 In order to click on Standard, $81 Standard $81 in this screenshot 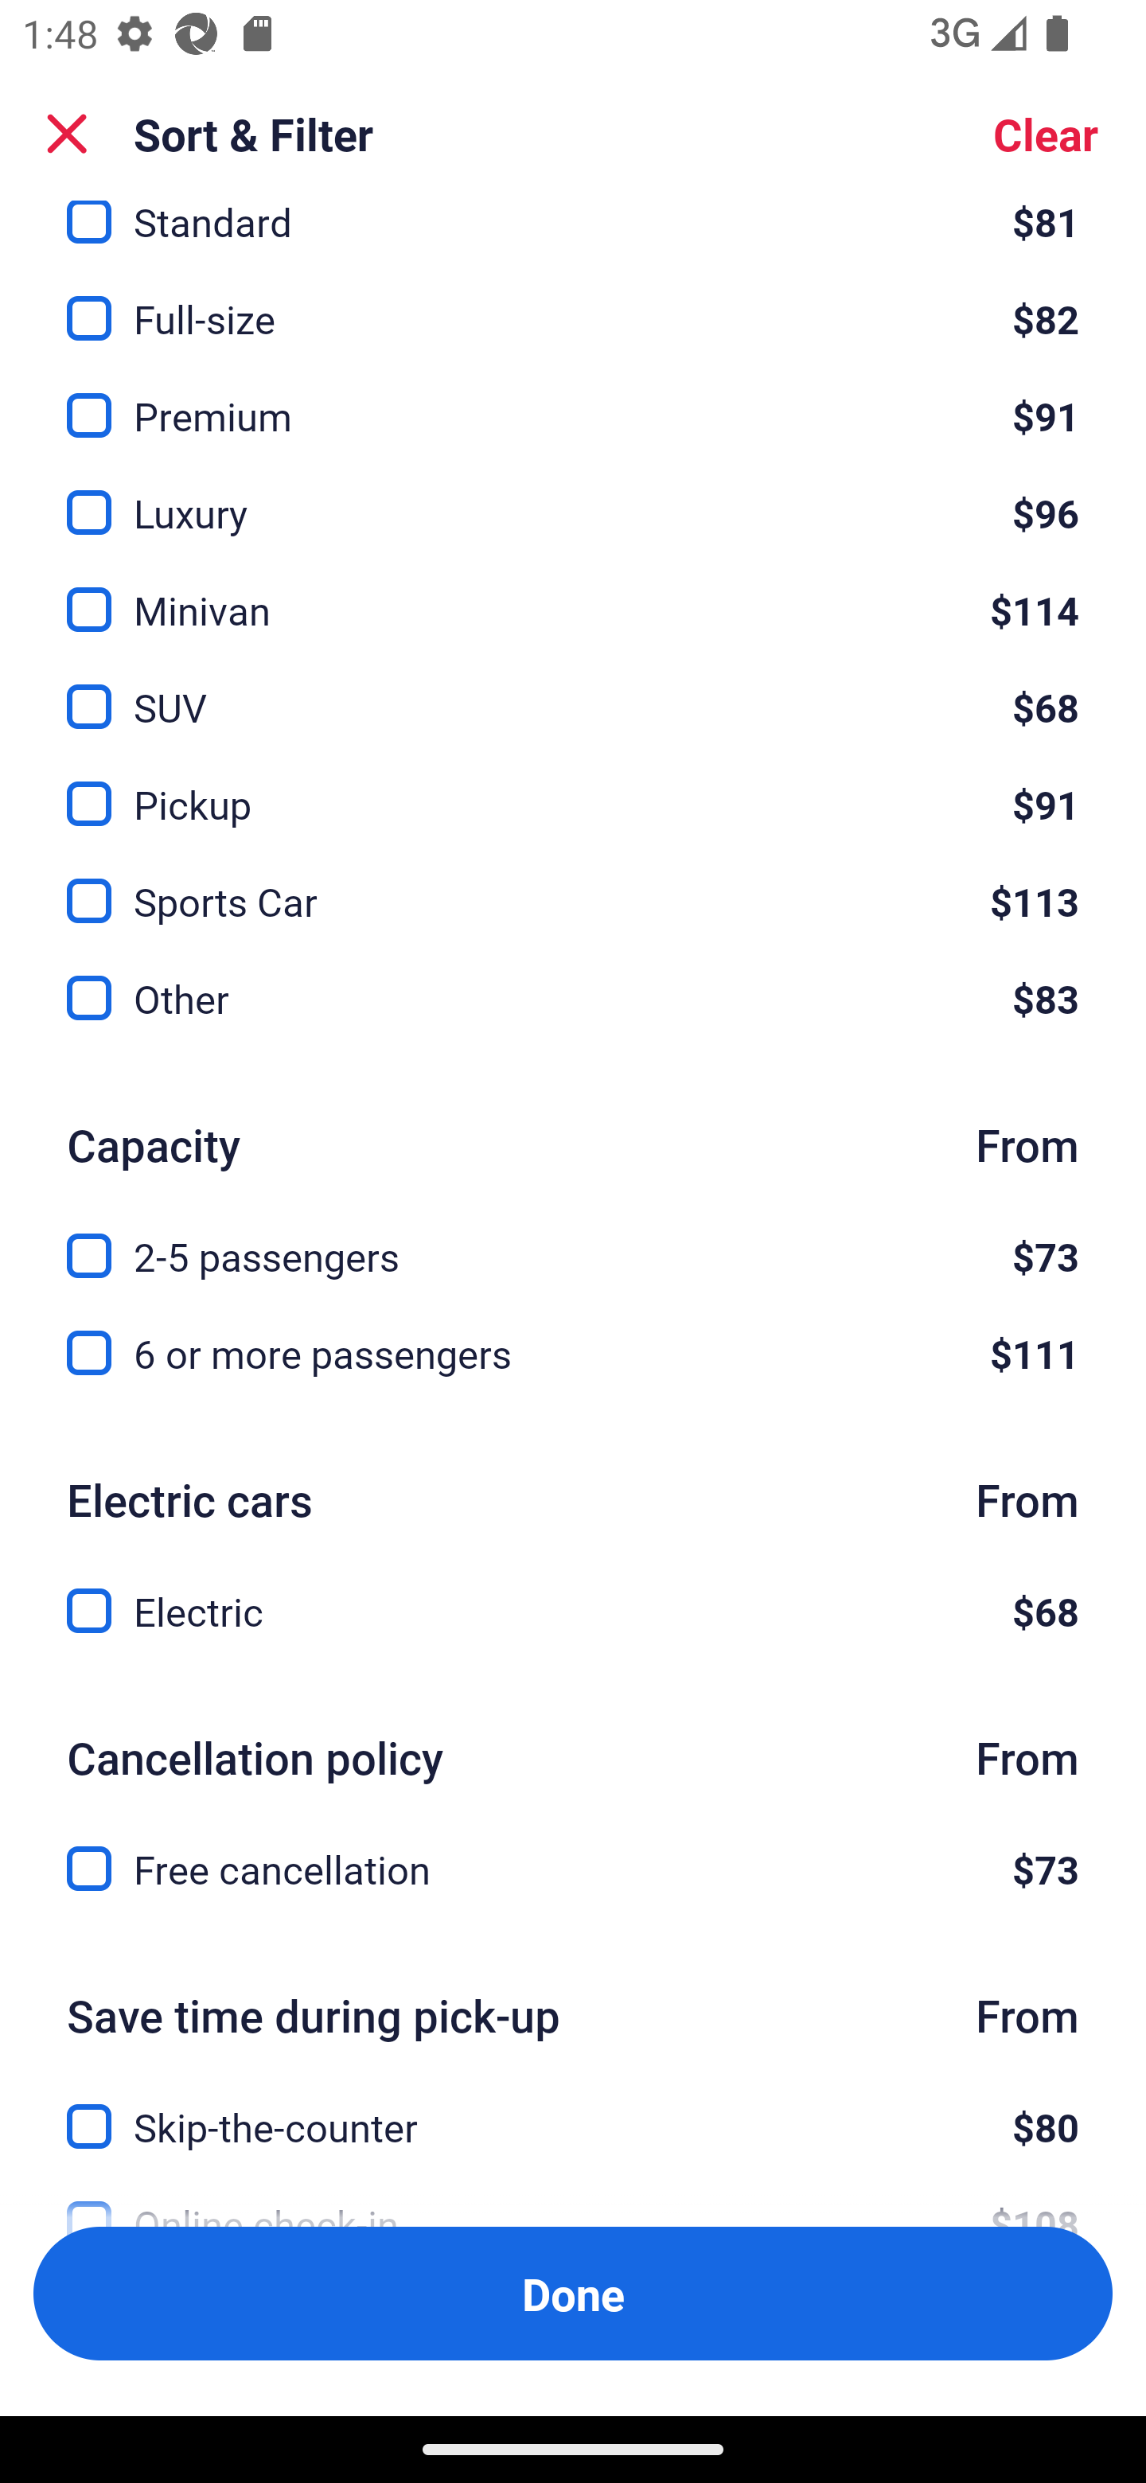, I will do `click(573, 227)`.